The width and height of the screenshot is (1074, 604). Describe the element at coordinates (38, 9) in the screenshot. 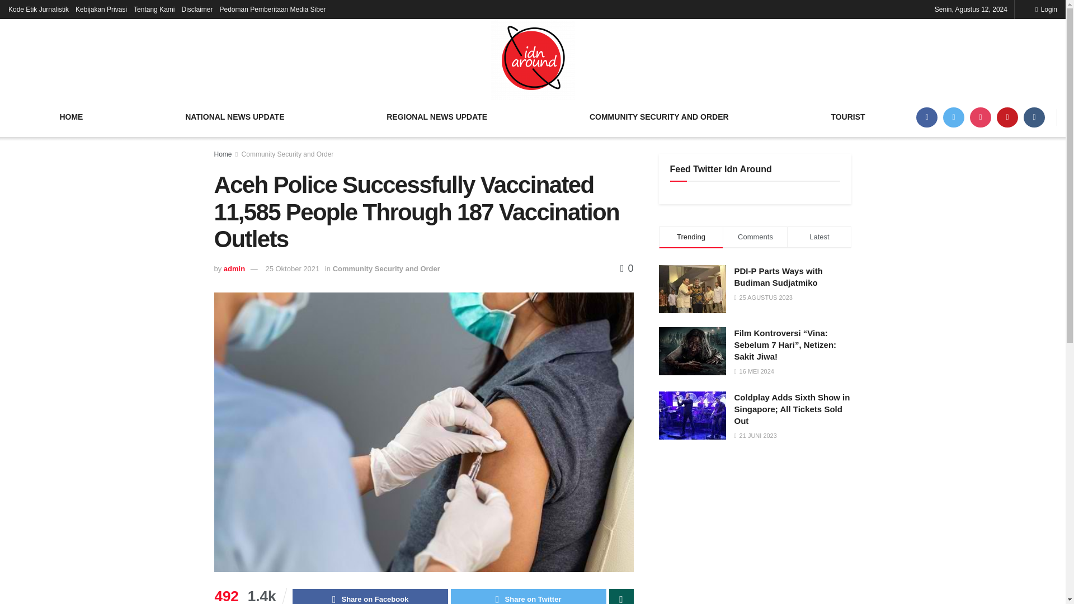

I see `Kode Etik Jurnalistik` at that location.